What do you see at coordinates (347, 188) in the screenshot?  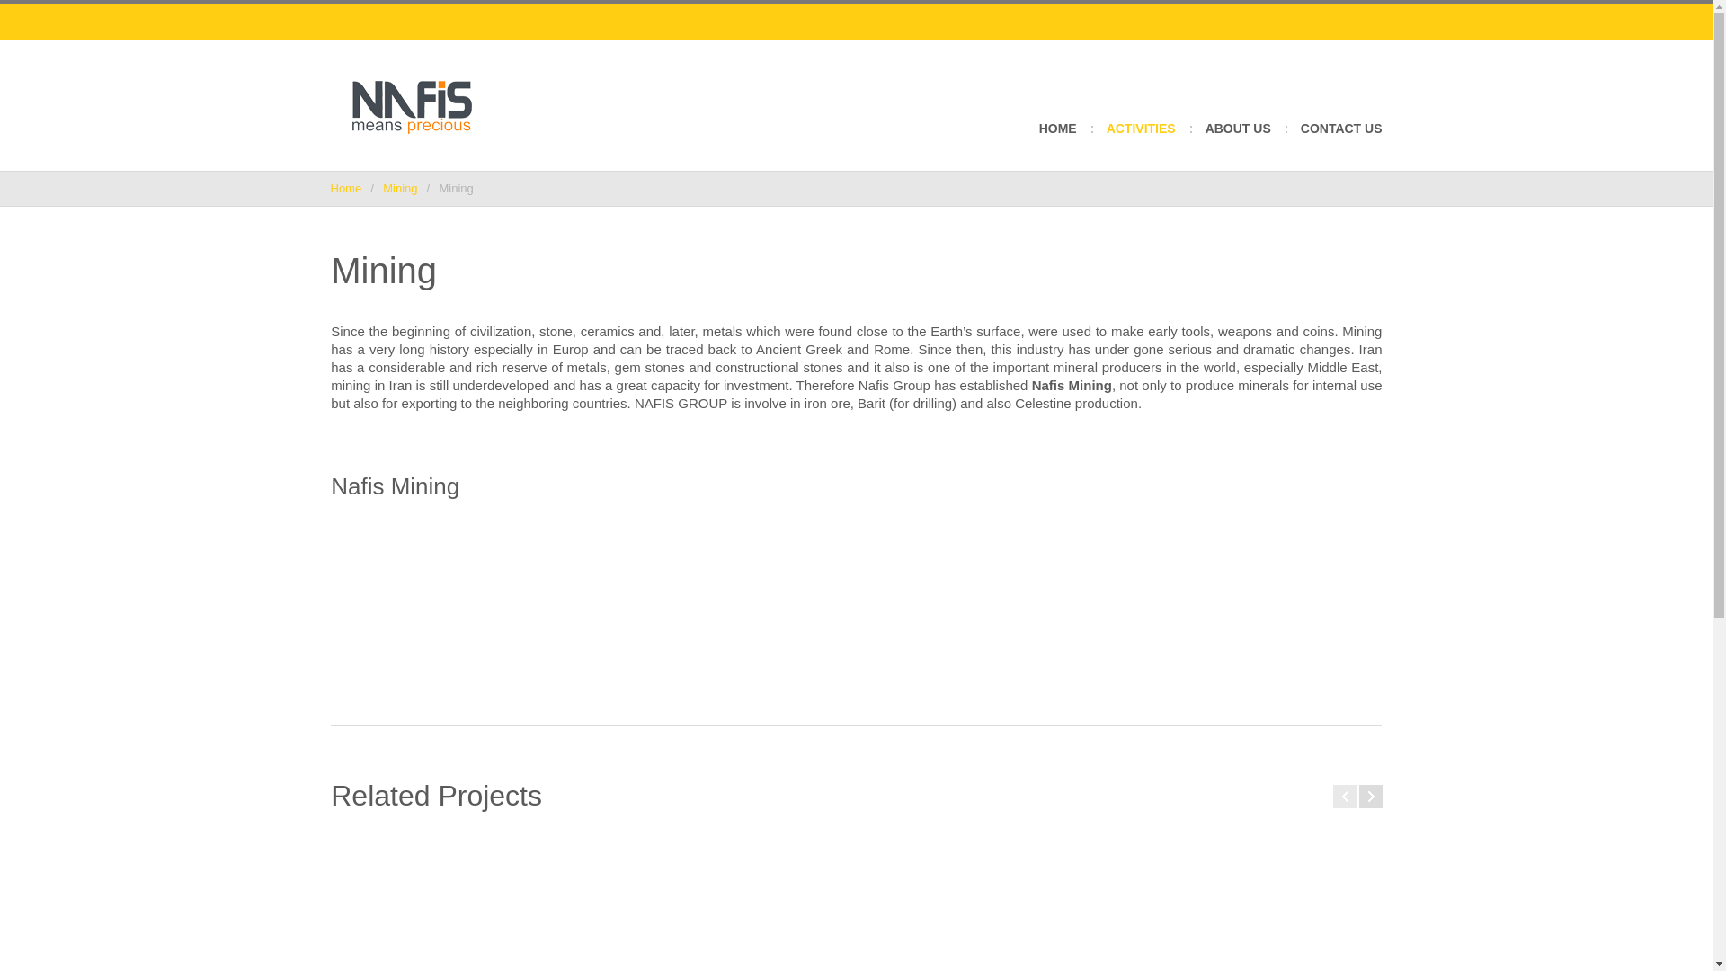 I see `Home` at bounding box center [347, 188].